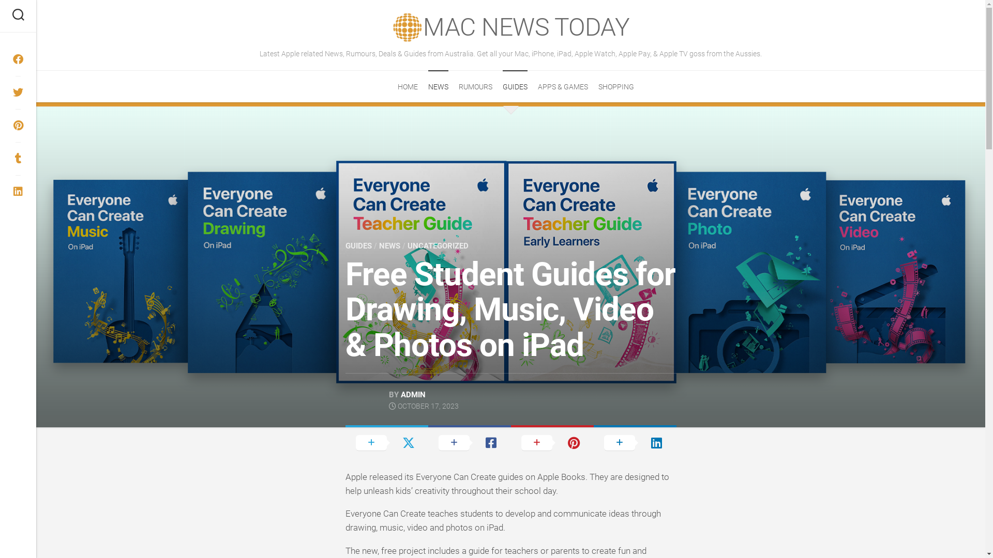  Describe the element at coordinates (563, 87) in the screenshot. I see `APPS & GAMES` at that location.